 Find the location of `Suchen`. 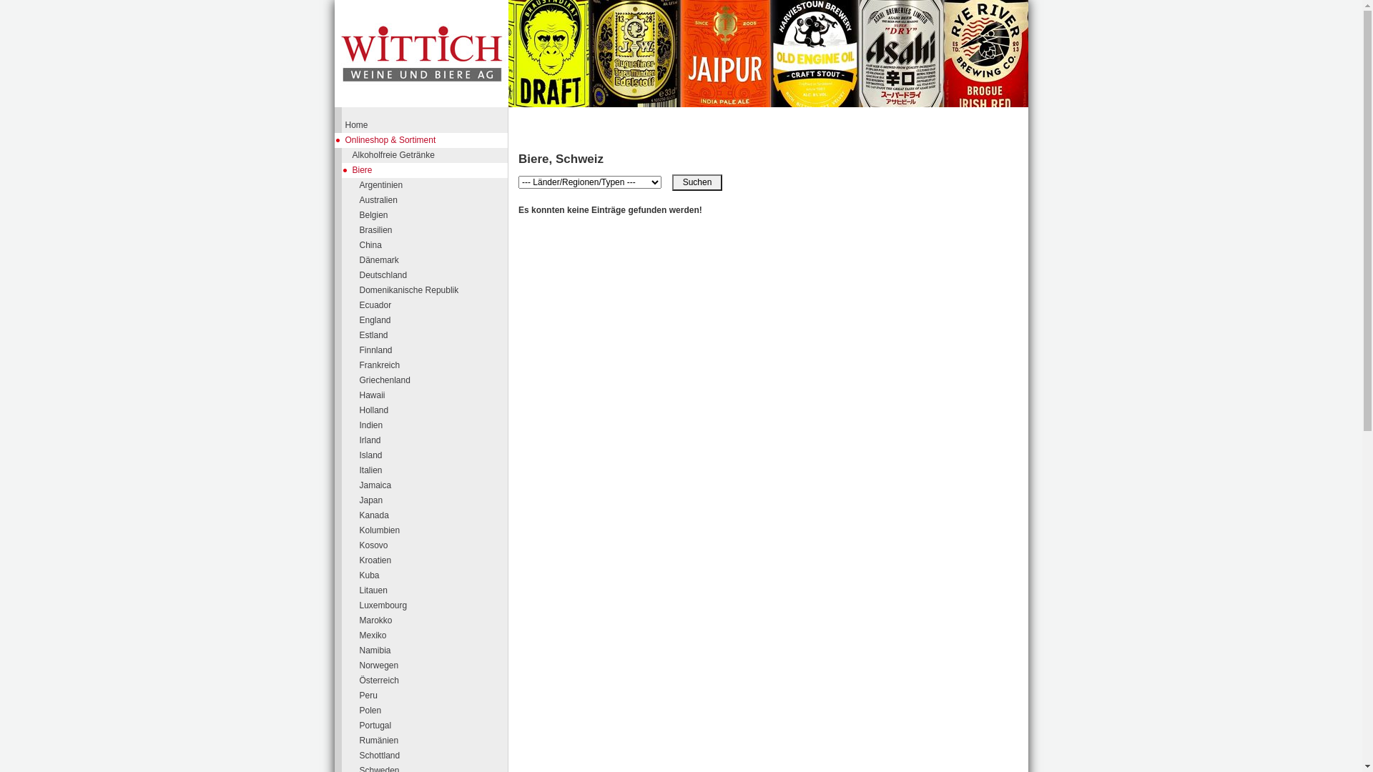

Suchen is located at coordinates (697, 183).